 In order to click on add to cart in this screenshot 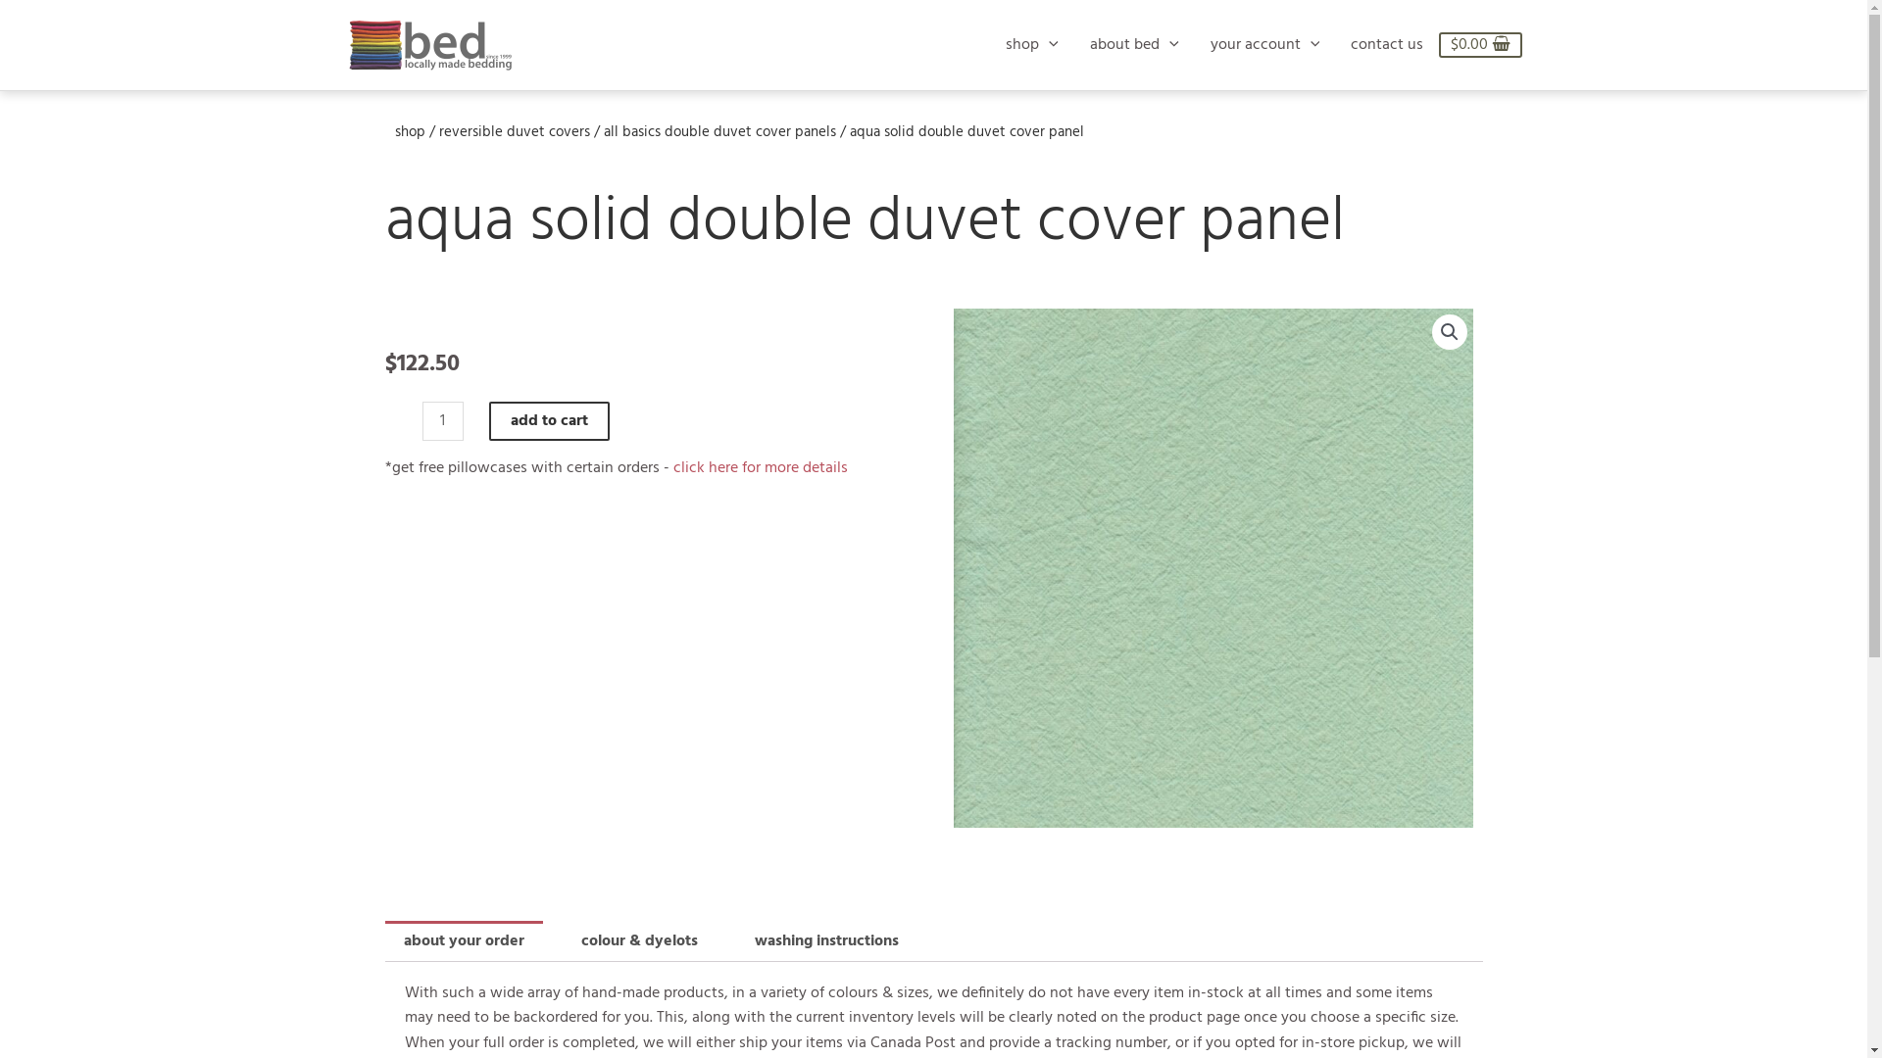, I will do `click(549, 421)`.